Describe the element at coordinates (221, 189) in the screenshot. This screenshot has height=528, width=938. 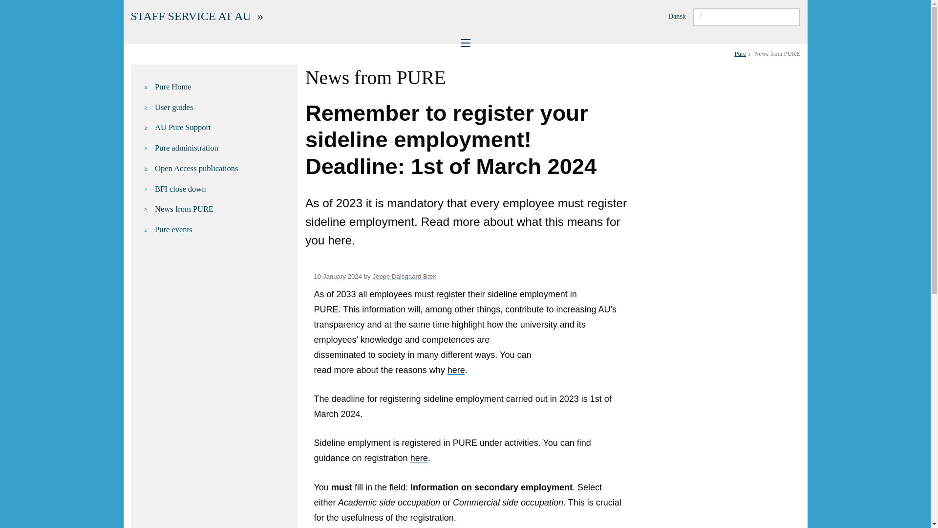
I see `BFI close down` at that location.